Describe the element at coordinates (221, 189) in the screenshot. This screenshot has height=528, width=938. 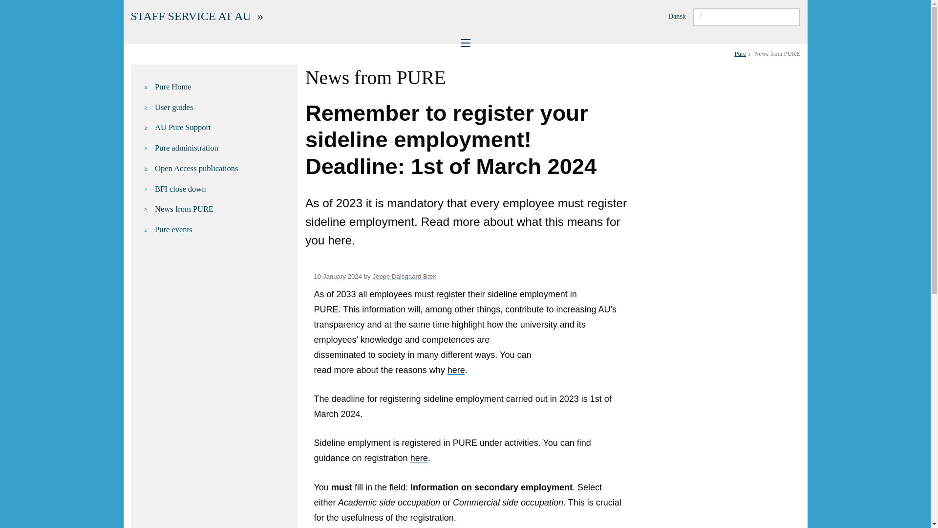
I see `BFI close down` at that location.